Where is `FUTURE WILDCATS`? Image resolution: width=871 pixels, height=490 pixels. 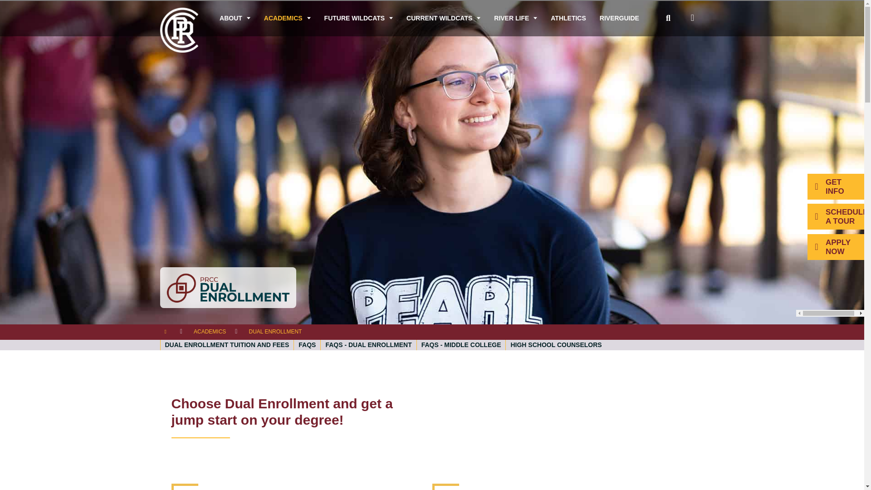
FUTURE WILDCATS is located at coordinates (358, 18).